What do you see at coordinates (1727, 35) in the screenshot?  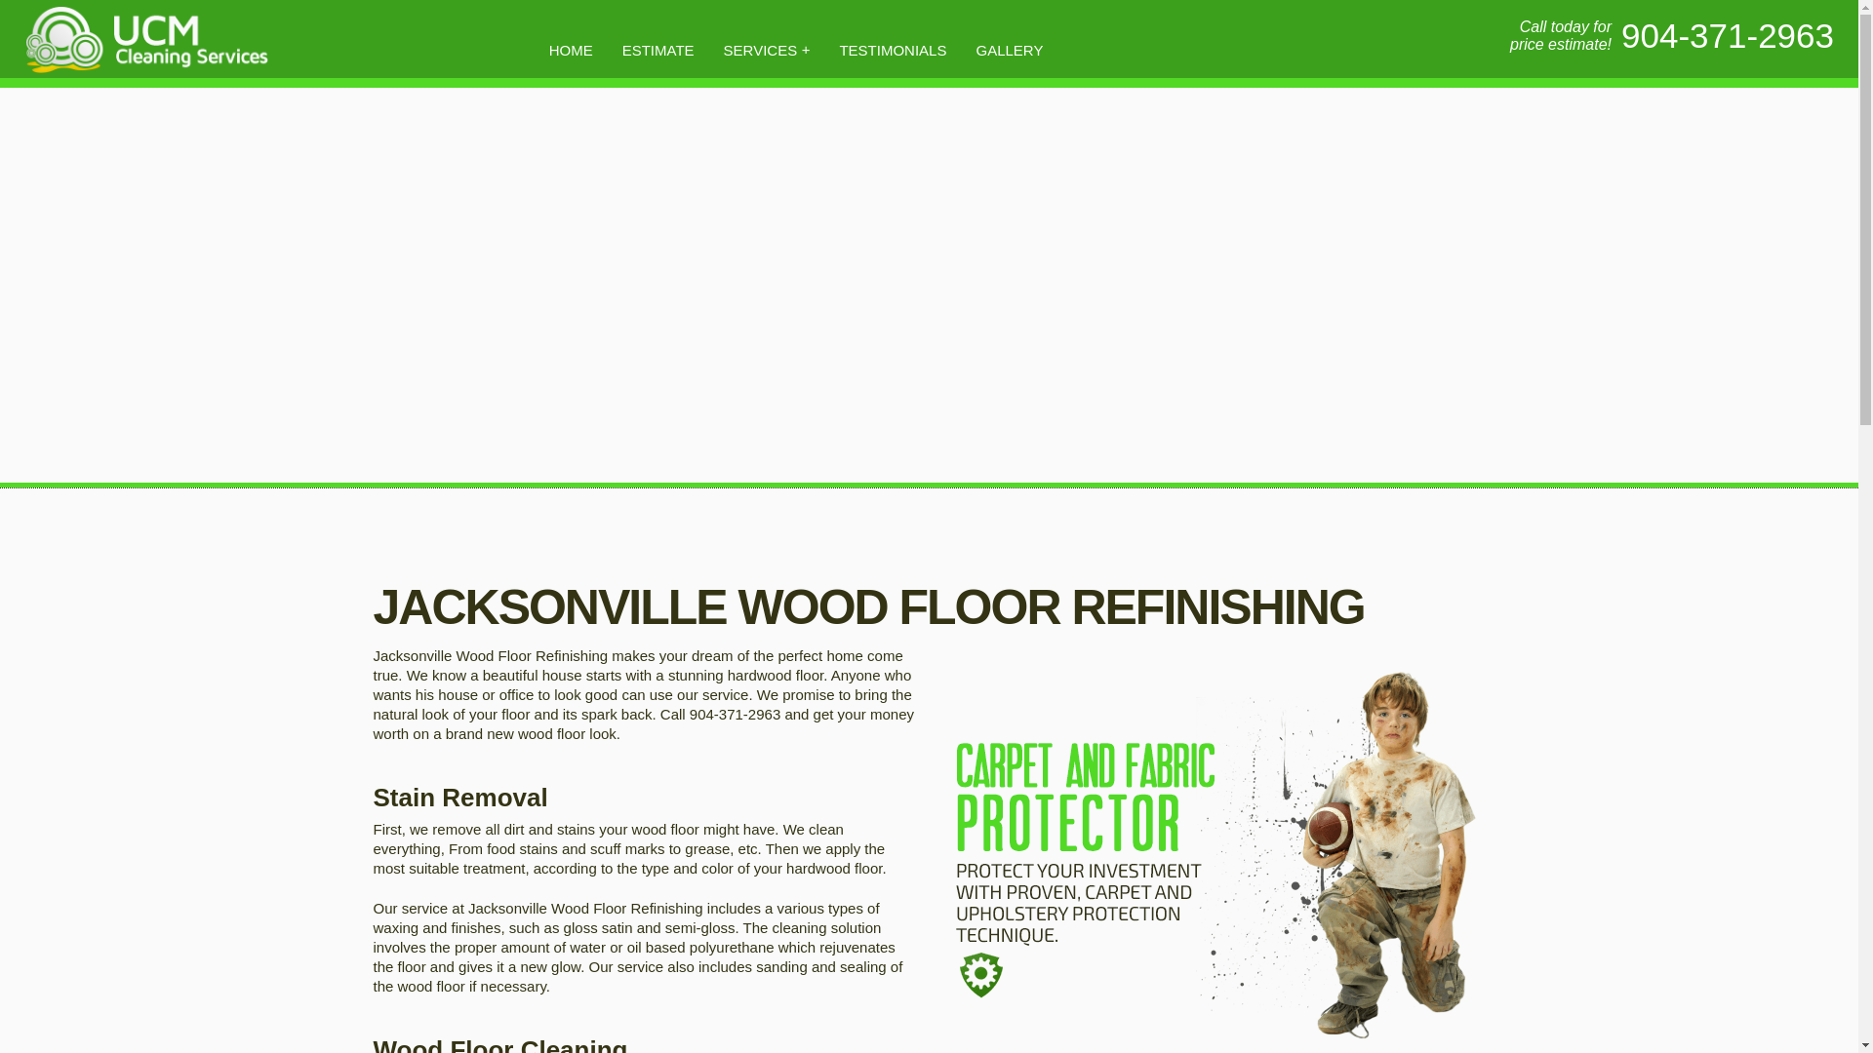 I see `904-371-2963` at bounding box center [1727, 35].